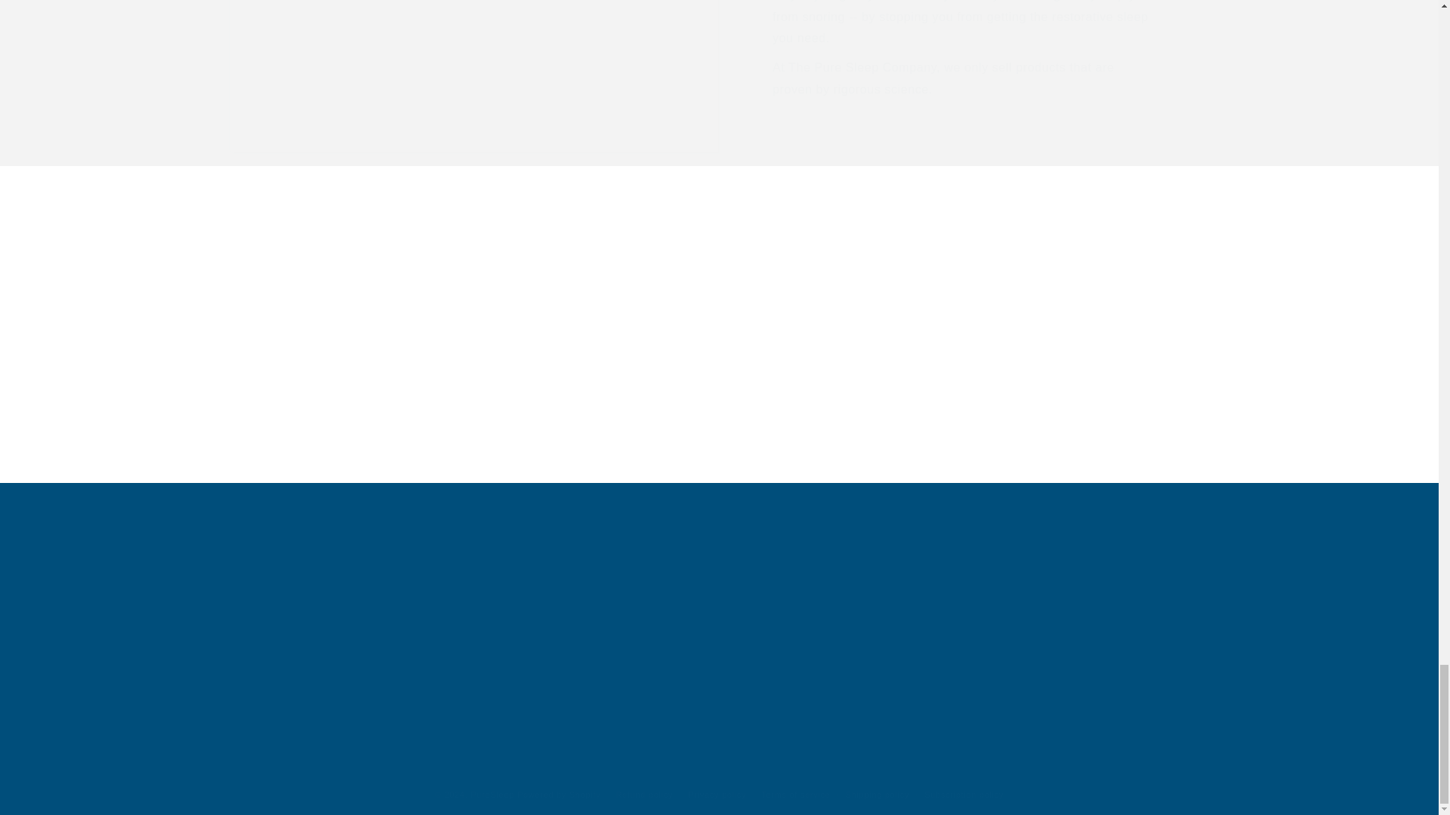 Image resolution: width=1450 pixels, height=815 pixels. Describe the element at coordinates (720, 381) in the screenshot. I see `Learn more!` at that location.